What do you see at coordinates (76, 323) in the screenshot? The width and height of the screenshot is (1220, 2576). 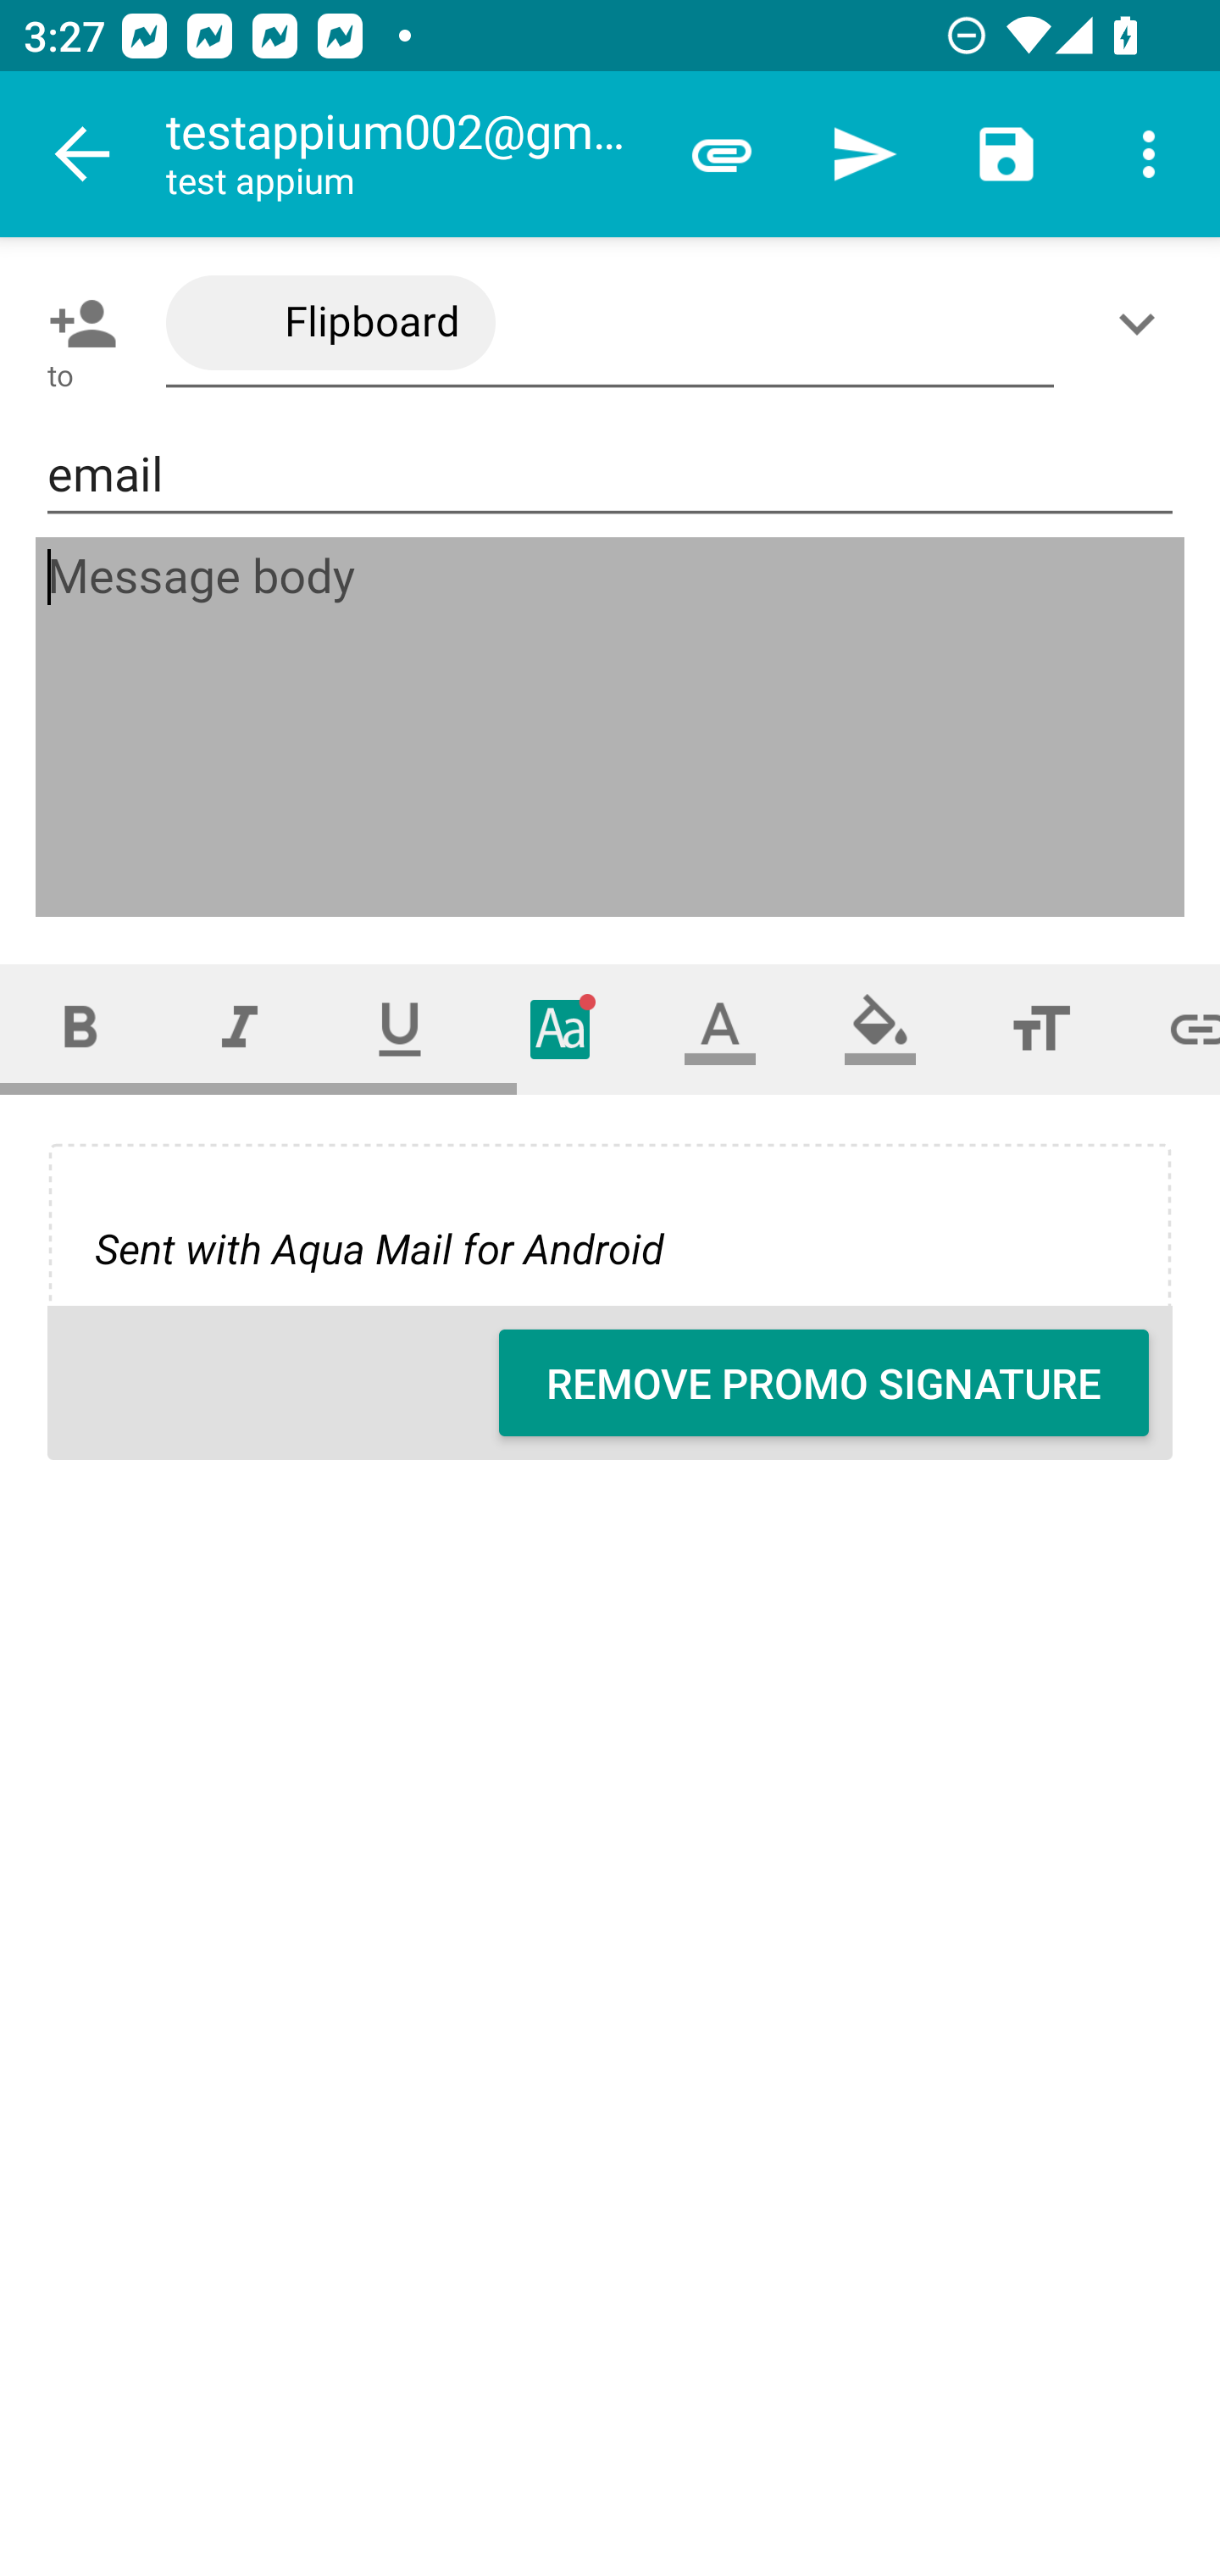 I see `Pick contact: To` at bounding box center [76, 323].